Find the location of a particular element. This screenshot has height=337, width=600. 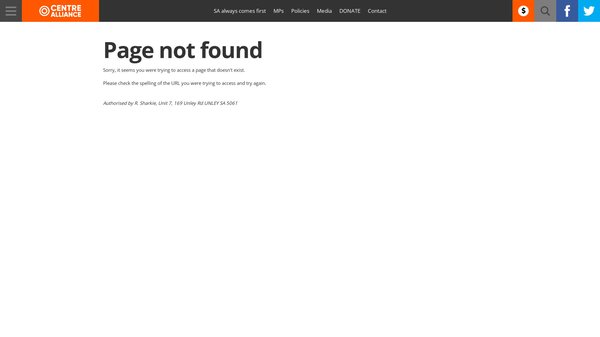

Policies is located at coordinates (300, 11).